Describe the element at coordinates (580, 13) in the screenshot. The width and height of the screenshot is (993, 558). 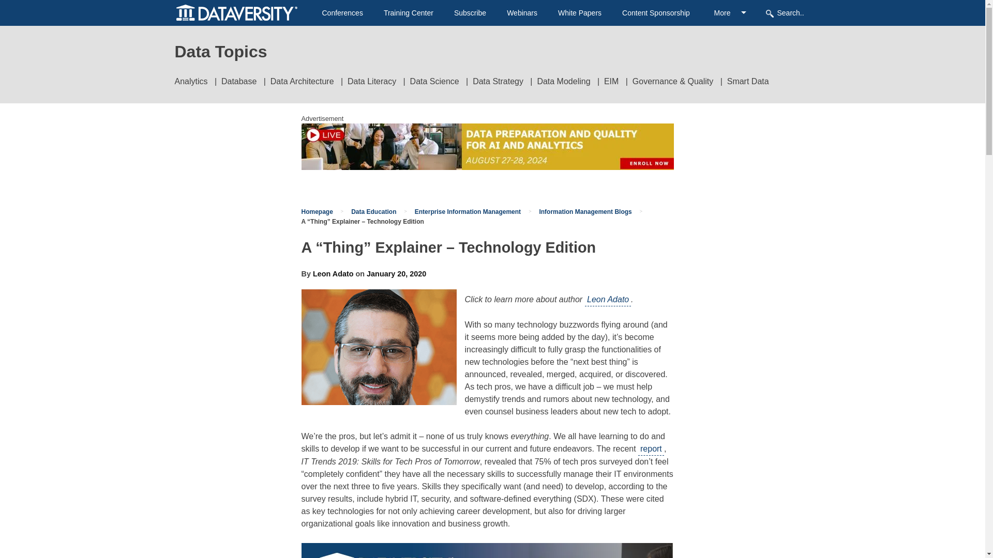
I see `White Papers` at that location.